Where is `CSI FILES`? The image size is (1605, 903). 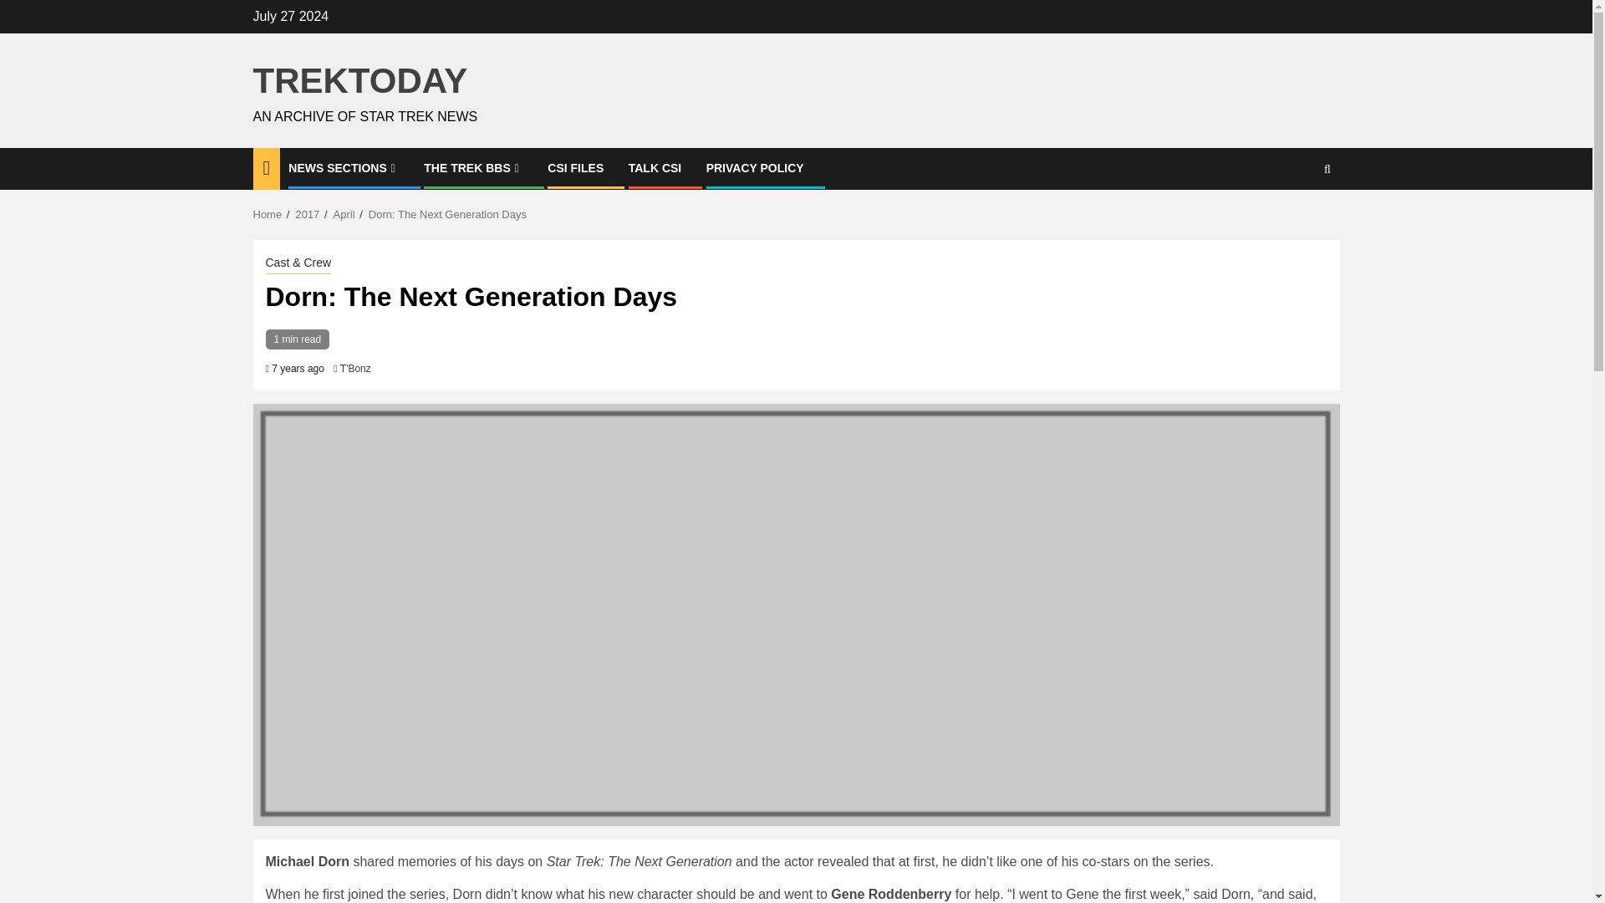
CSI FILES is located at coordinates (575, 168).